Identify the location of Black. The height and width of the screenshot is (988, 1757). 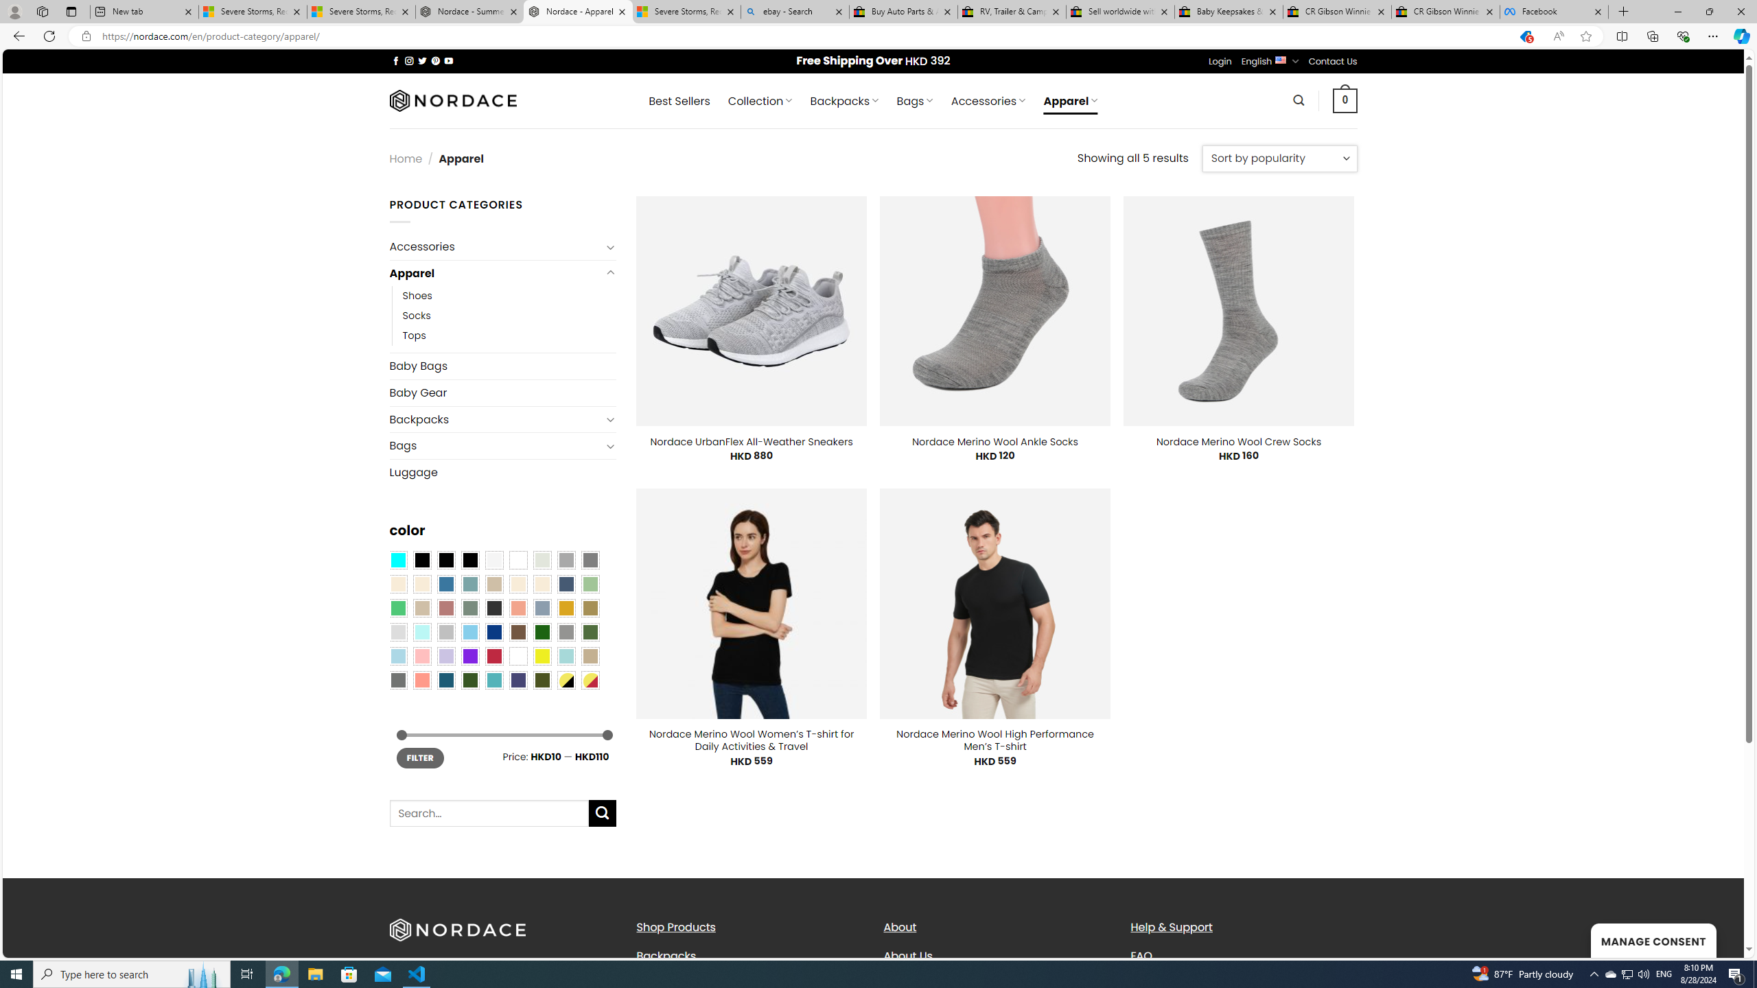
(446, 560).